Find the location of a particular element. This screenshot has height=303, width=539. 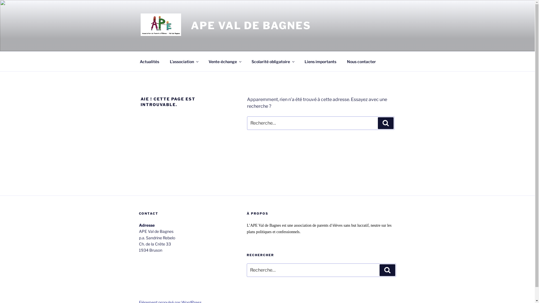

Liens importants is located at coordinates (321, 61).